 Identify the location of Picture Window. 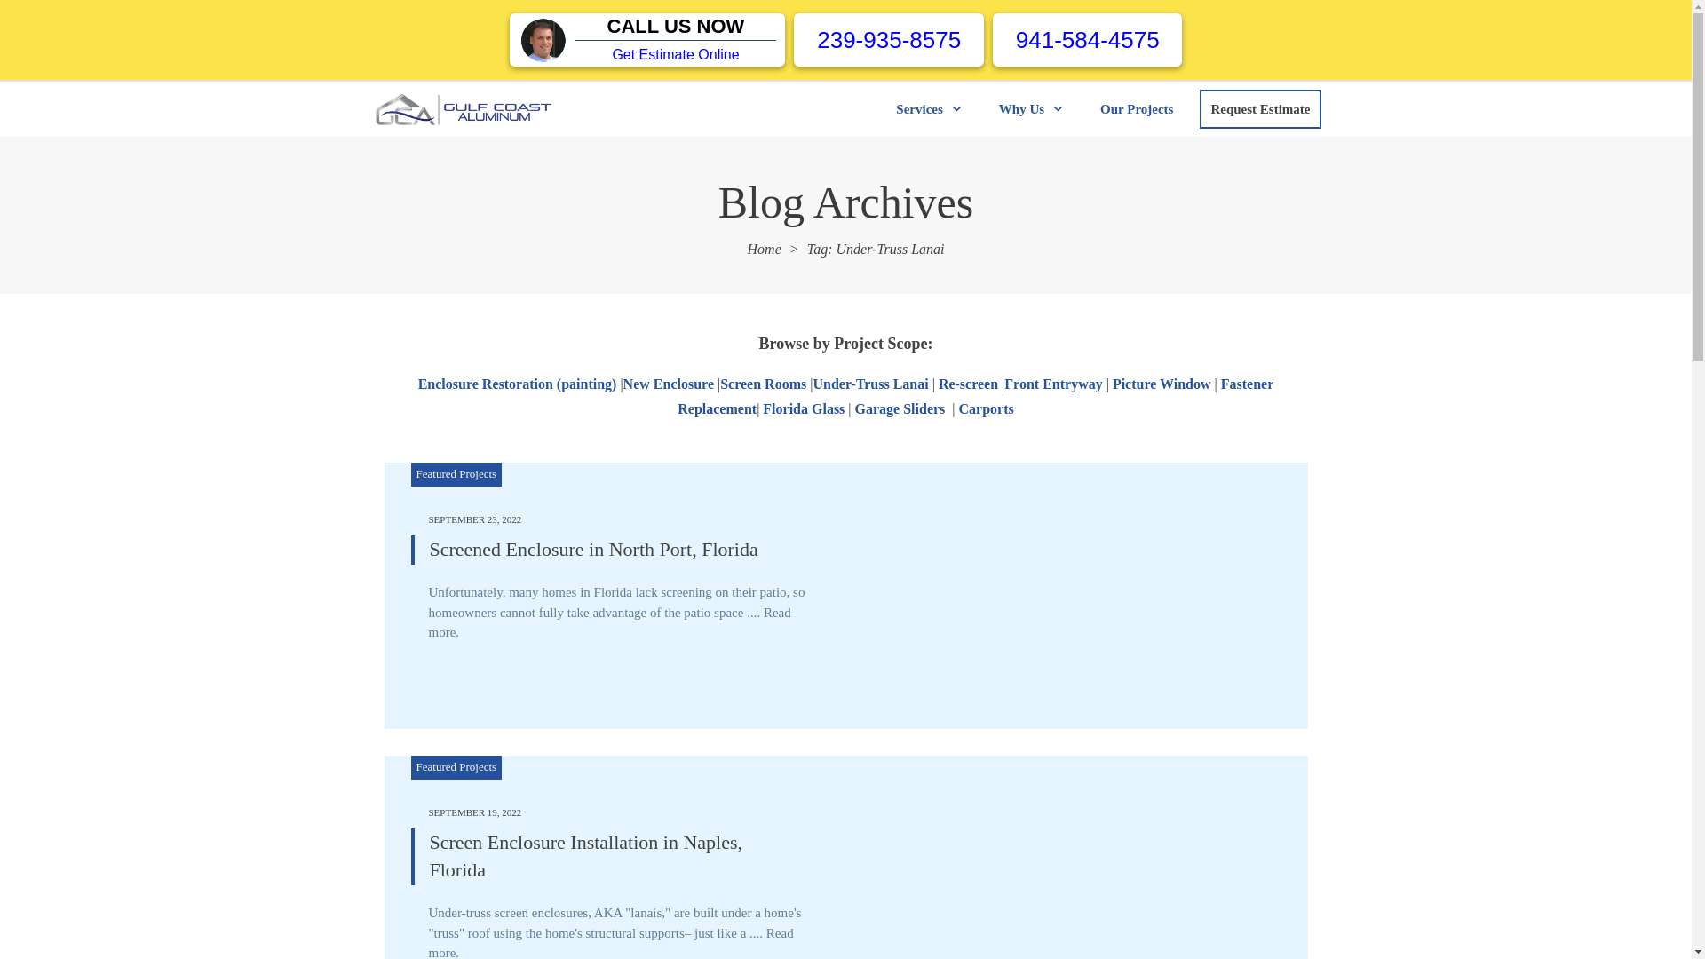
(1162, 384).